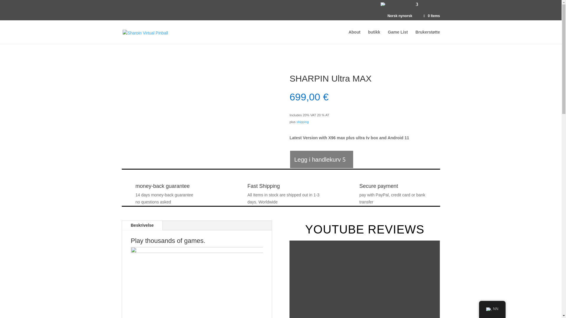  What do you see at coordinates (399, 11) in the screenshot?
I see `Norsk nynorsk` at bounding box center [399, 11].